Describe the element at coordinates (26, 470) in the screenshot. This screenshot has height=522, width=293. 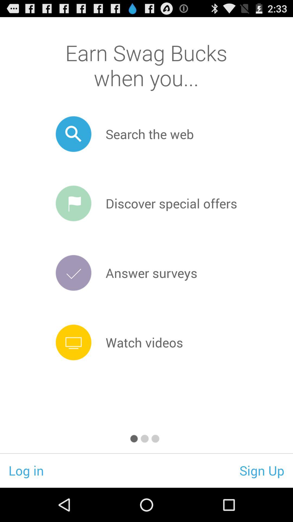
I see `launch the log in icon` at that location.